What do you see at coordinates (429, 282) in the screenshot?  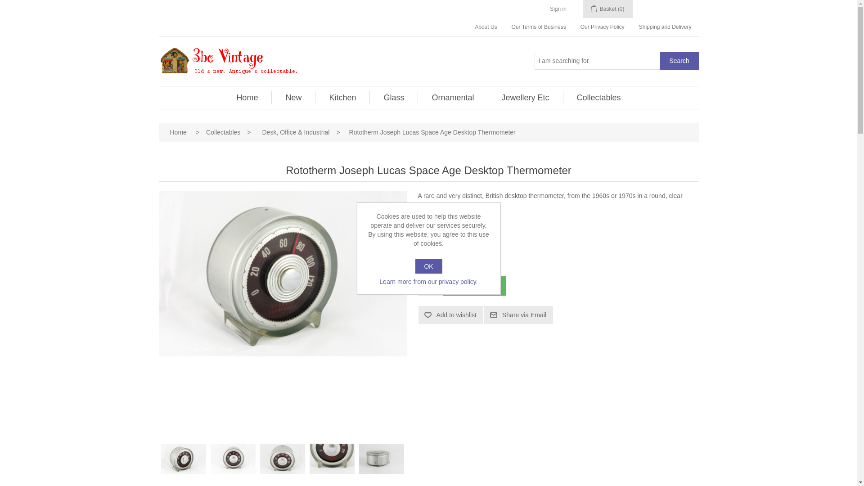 I see `Learn more from our privacy policy.` at bounding box center [429, 282].